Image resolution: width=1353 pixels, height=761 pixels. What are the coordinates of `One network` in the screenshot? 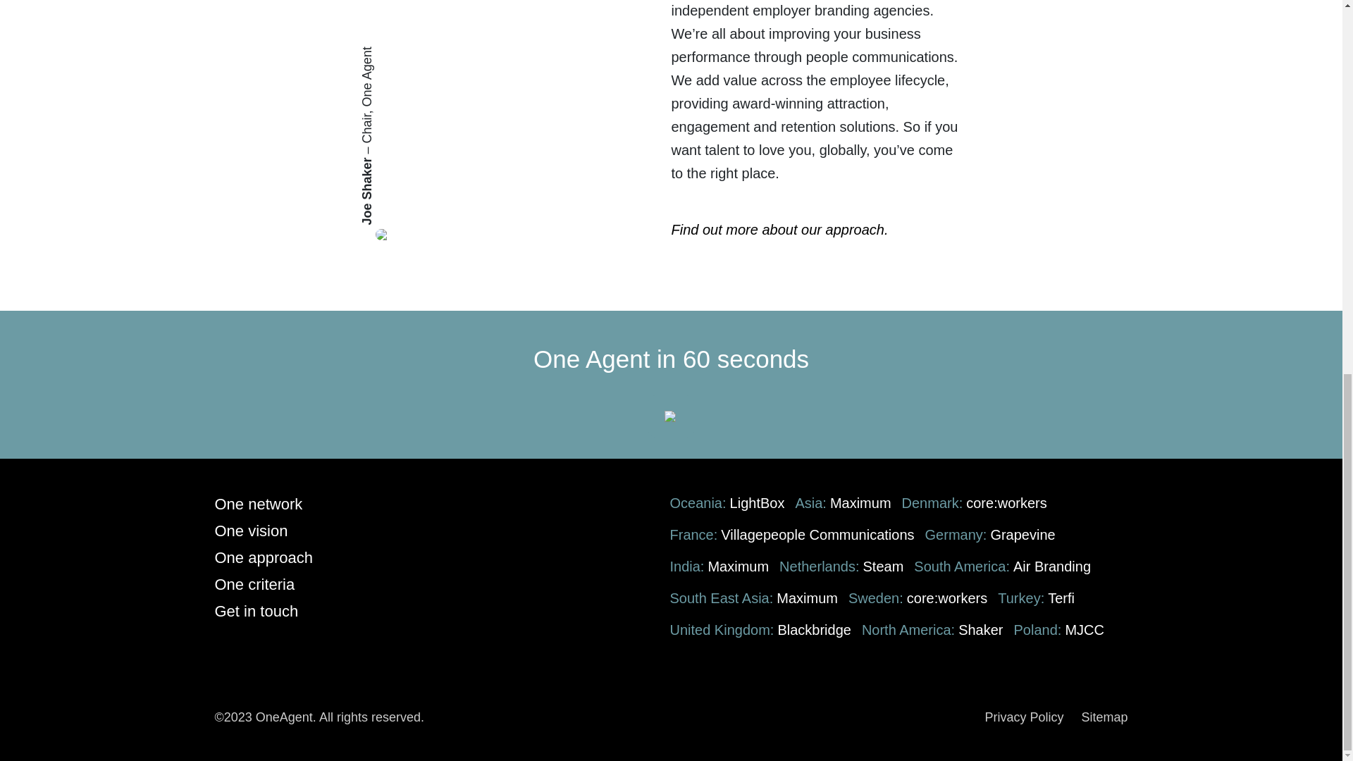 It's located at (258, 504).